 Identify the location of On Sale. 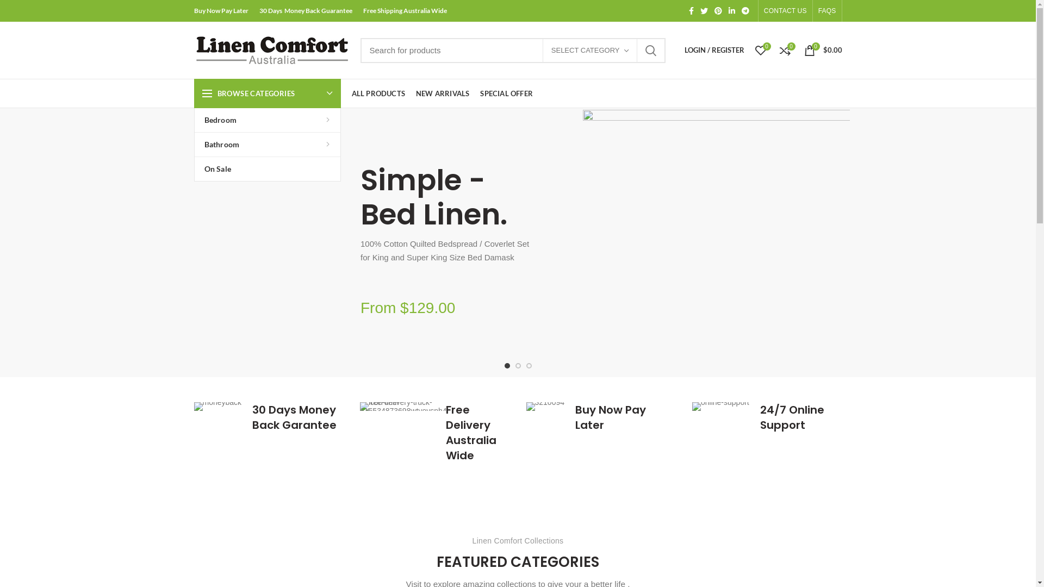
(268, 169).